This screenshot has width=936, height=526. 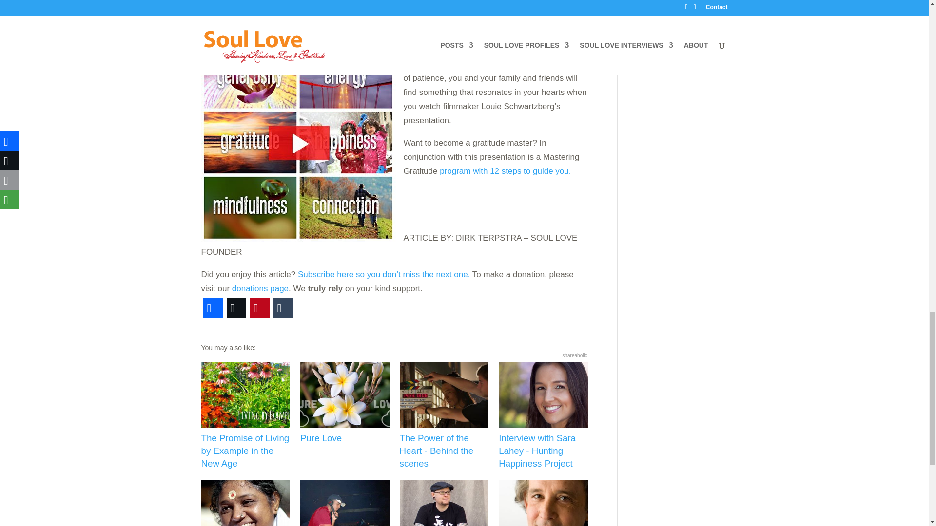 I want to click on Donations, so click(x=260, y=288).